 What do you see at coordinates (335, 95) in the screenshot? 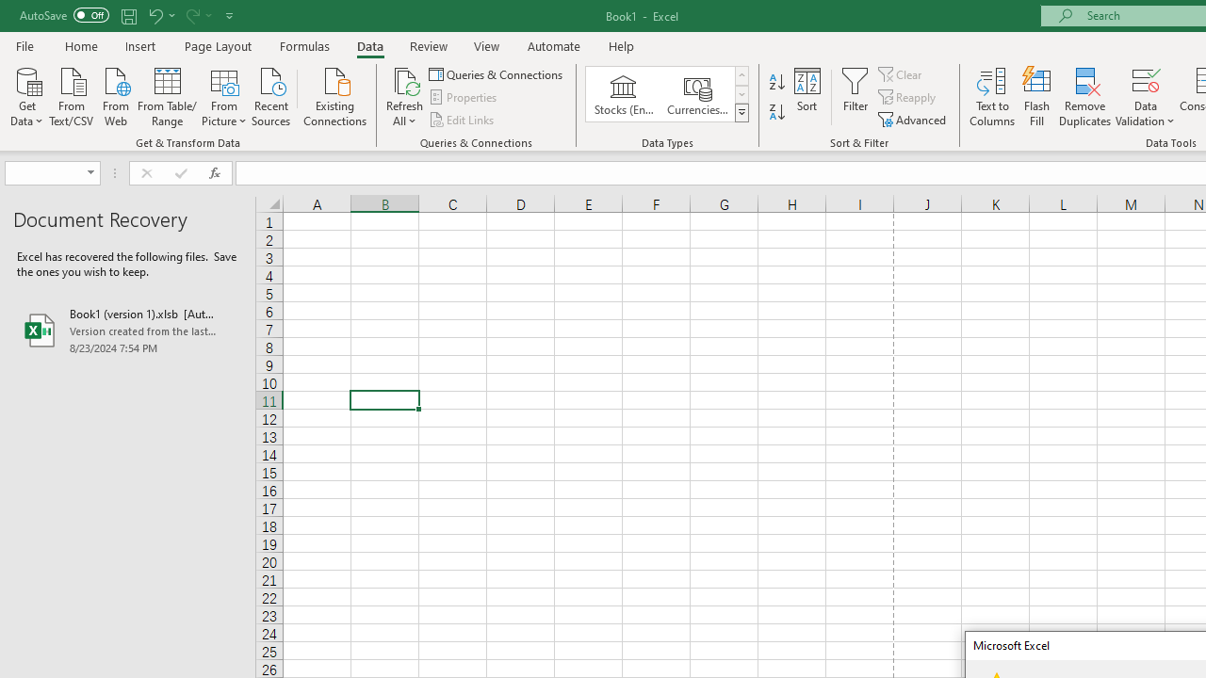
I see `Existing Connections` at bounding box center [335, 95].